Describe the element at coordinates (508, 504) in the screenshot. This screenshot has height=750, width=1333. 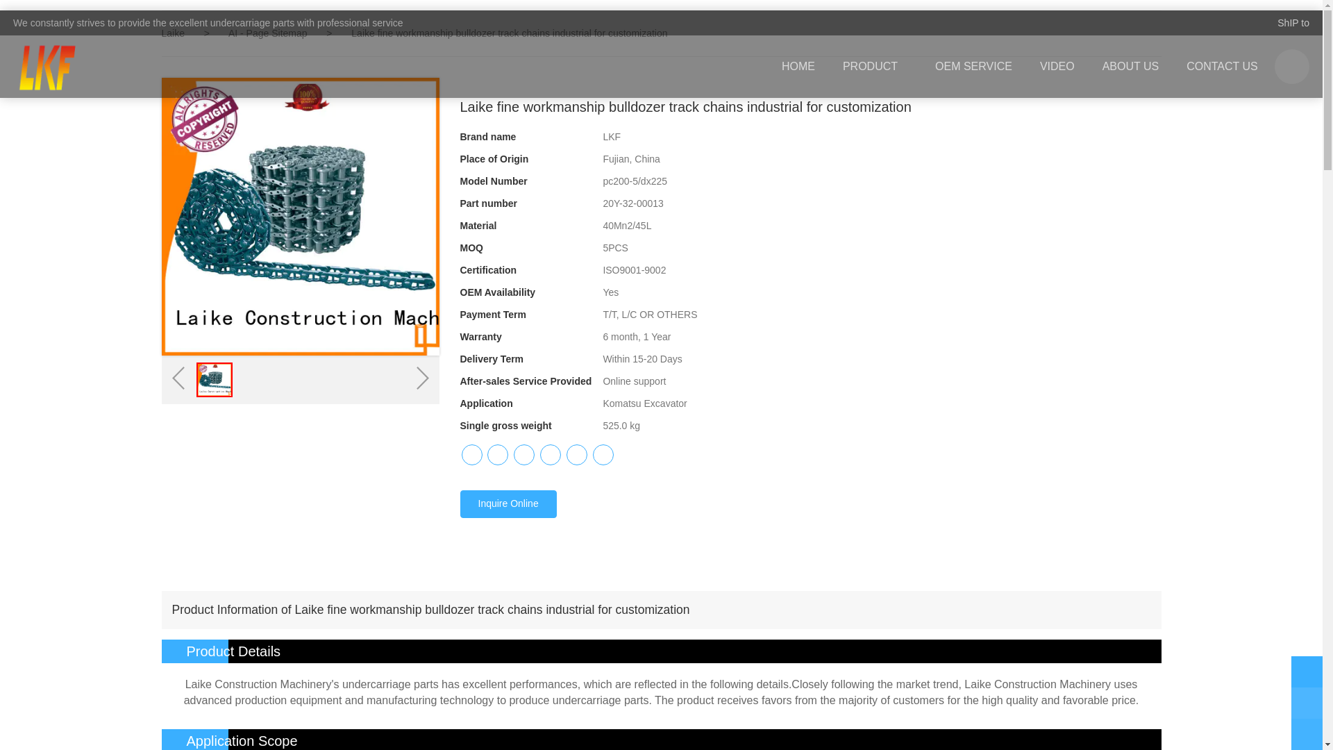
I see `Inquire Online` at that location.